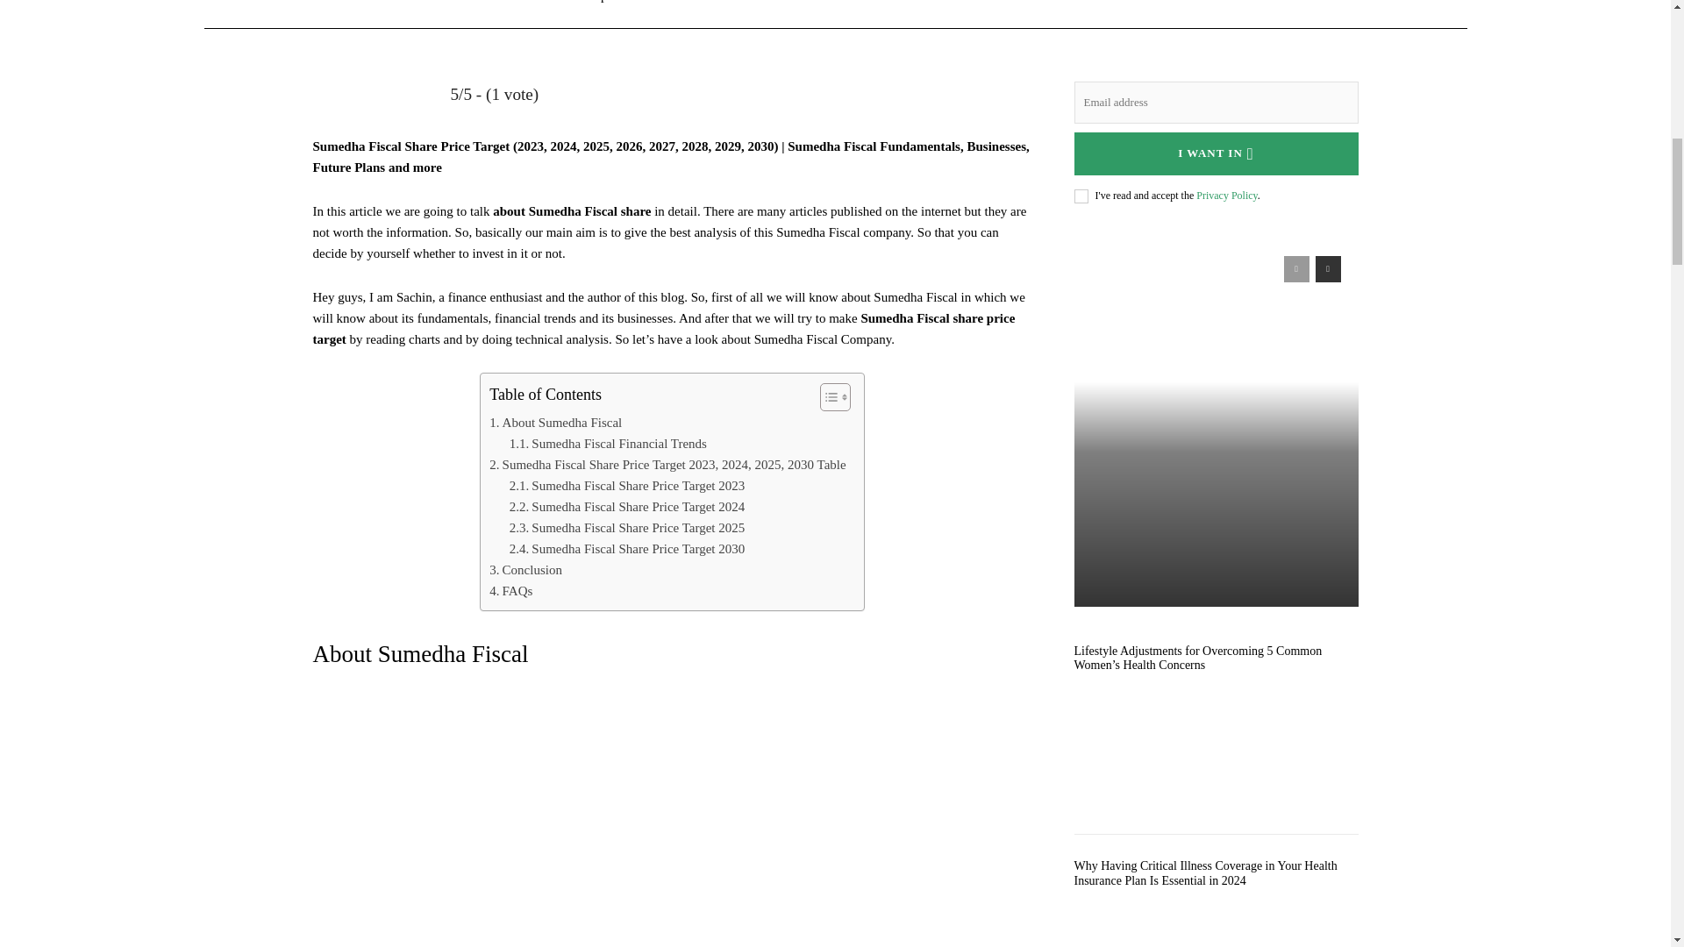  Describe the element at coordinates (555, 422) in the screenshot. I see `About Sumedha Fiscal` at that location.